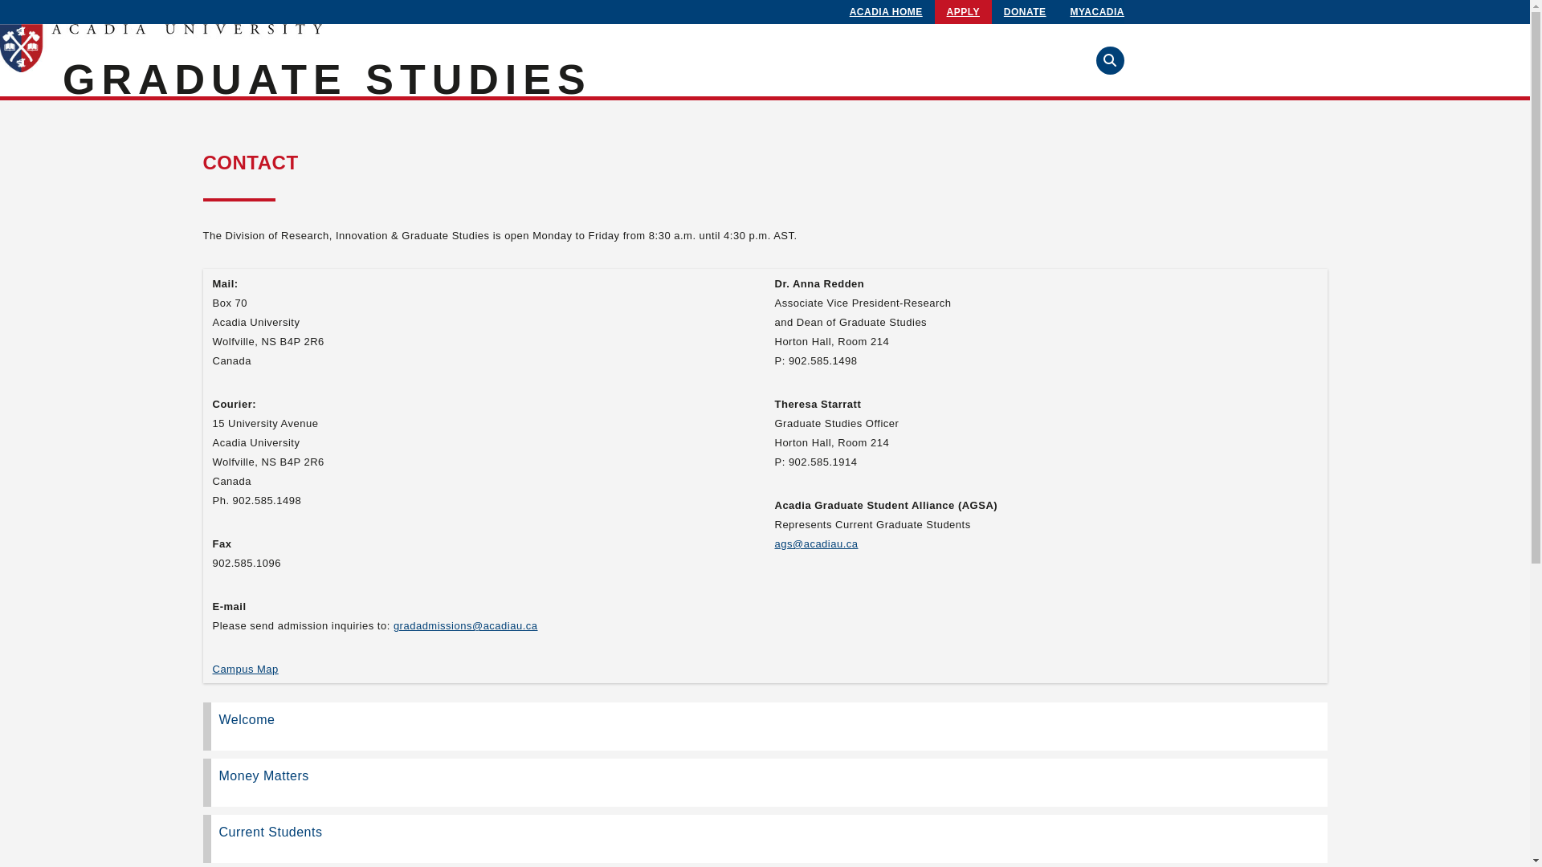 This screenshot has width=1542, height=867. I want to click on DONATE, so click(1025, 12).